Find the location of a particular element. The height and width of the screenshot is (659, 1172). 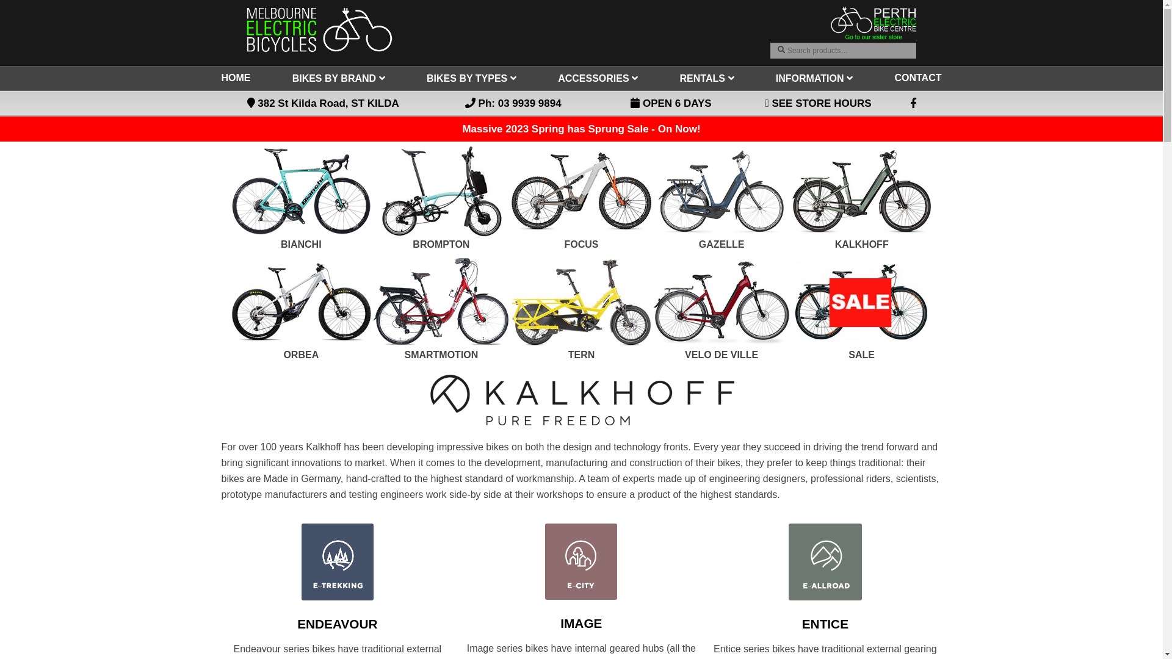

CONTACT is located at coordinates (918, 78).